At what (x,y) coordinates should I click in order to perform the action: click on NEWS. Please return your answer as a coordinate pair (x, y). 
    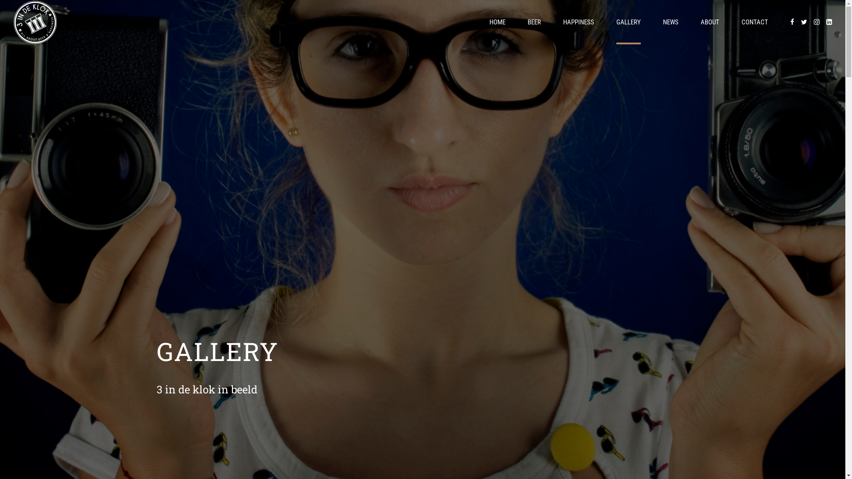
    Looking at the image, I should click on (671, 22).